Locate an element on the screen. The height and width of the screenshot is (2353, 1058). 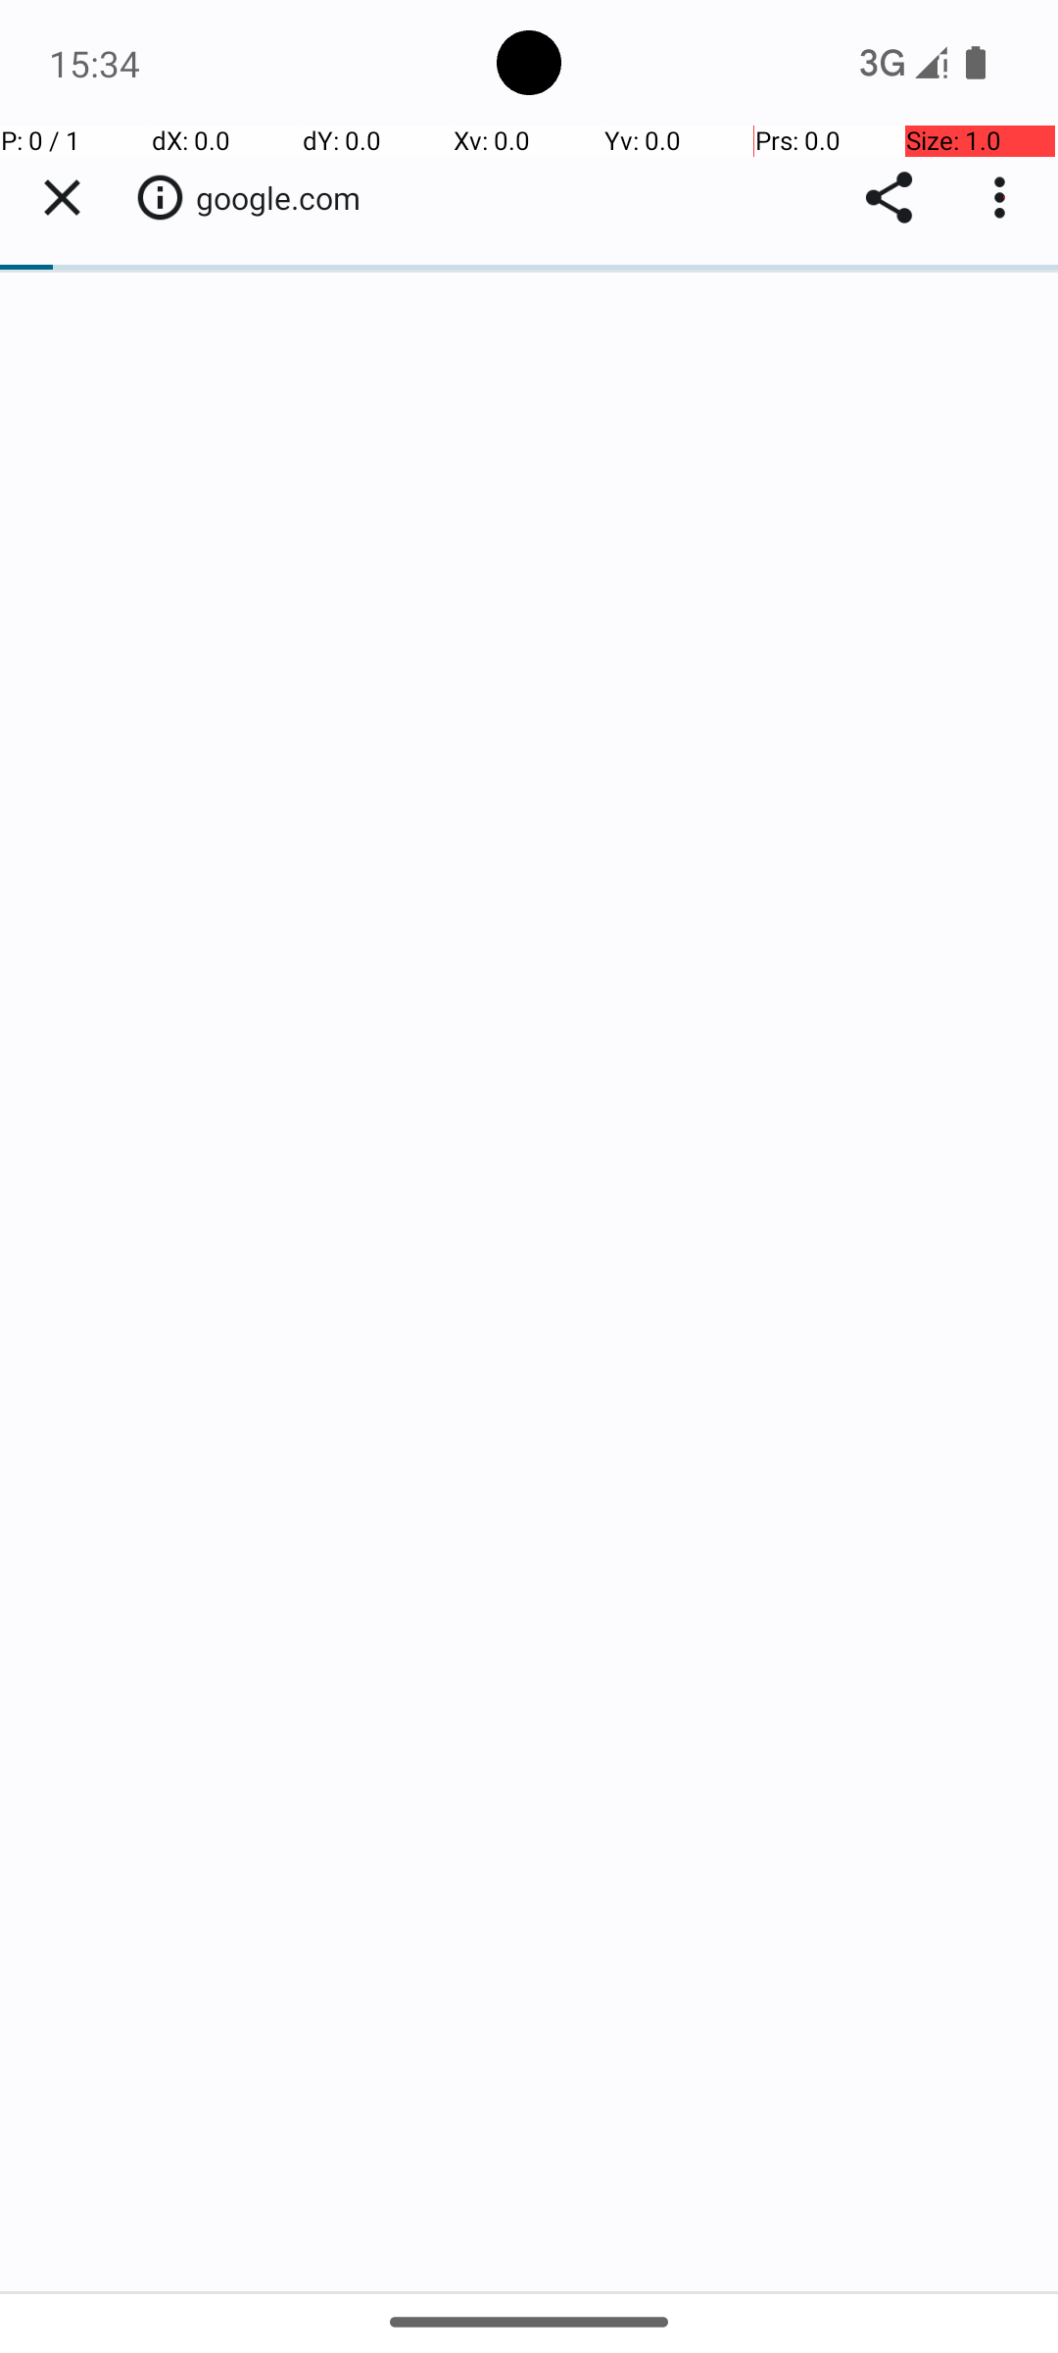
Web View is located at coordinates (529, 1208).